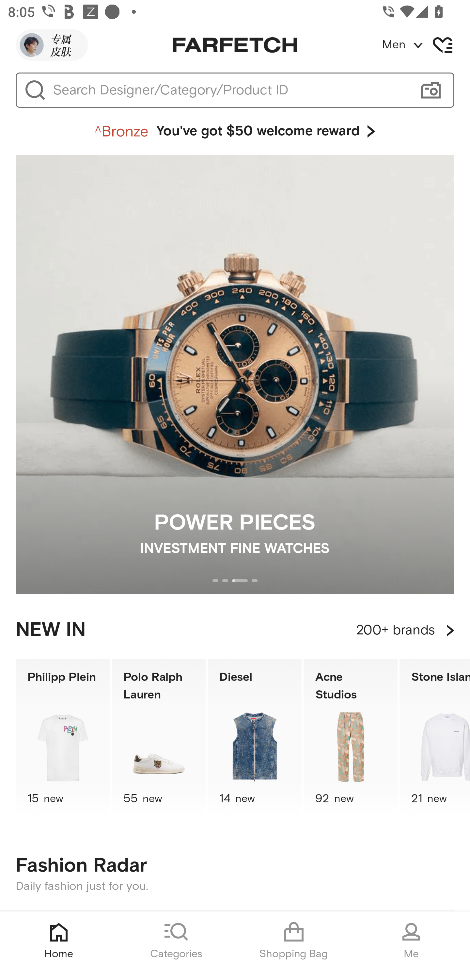  Describe the element at coordinates (159, 738) in the screenshot. I see `Polo Ralph Lauren 55  new` at that location.